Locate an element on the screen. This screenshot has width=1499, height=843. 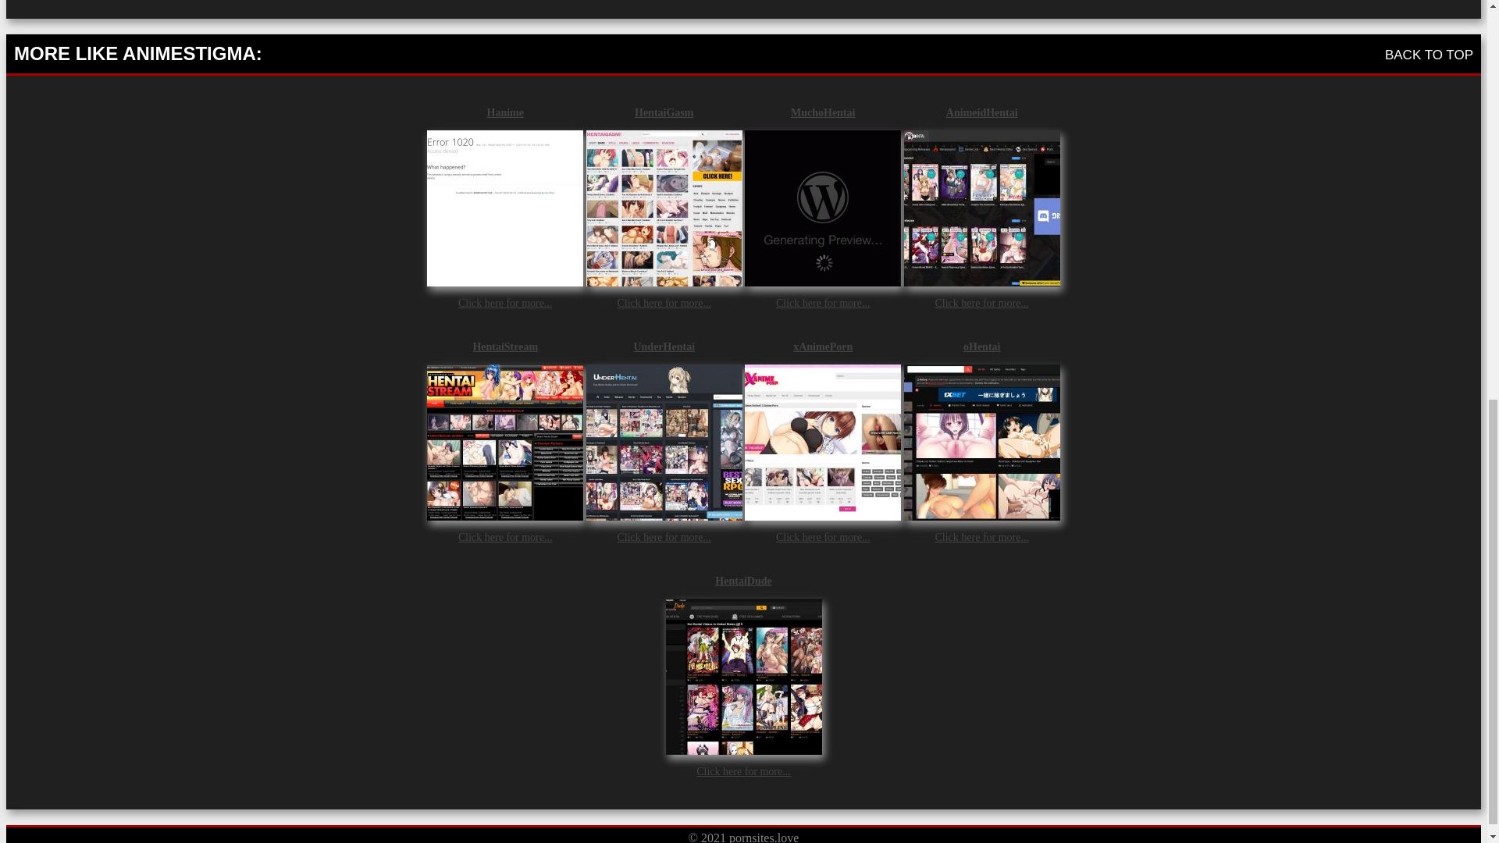
HentaiGasm is located at coordinates (664, 112).